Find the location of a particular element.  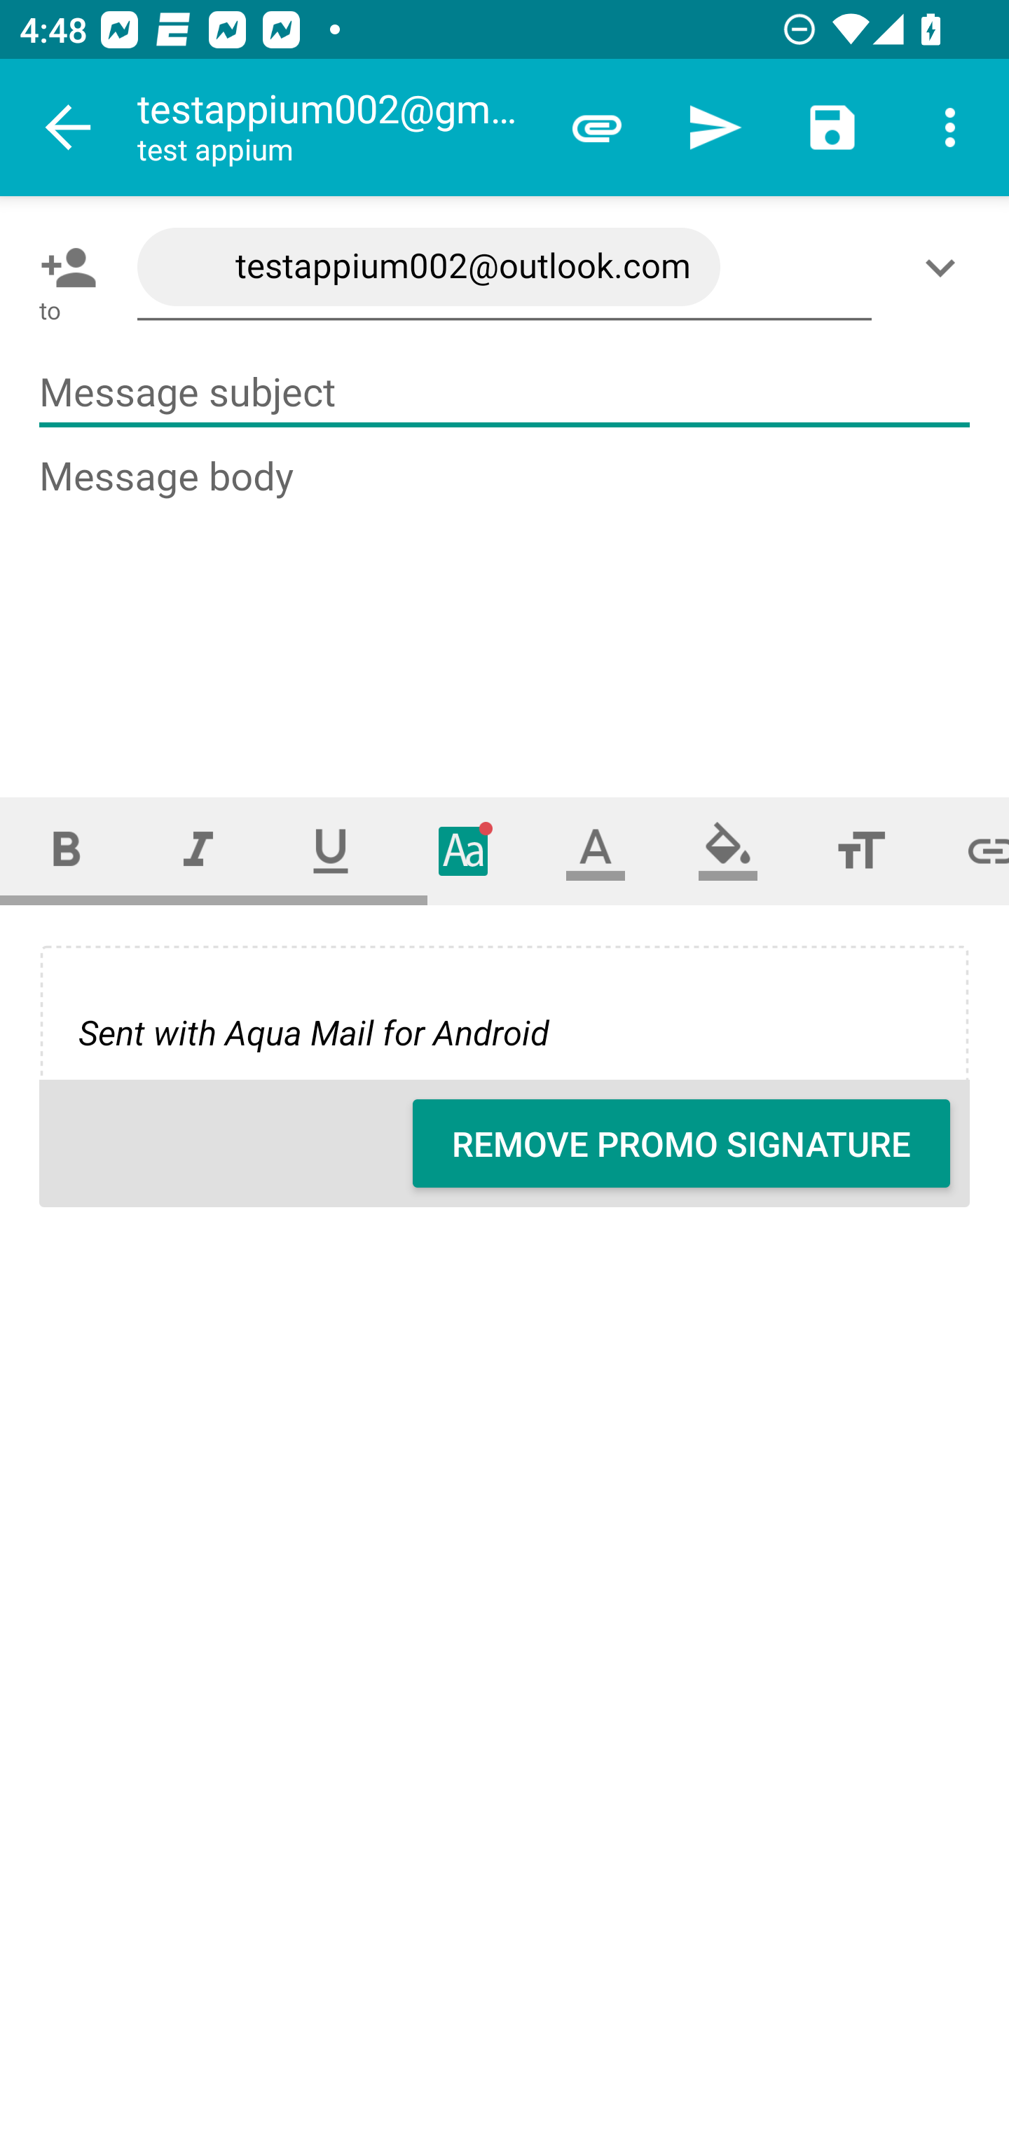

Show/Add CC/BCC is located at coordinates (945, 267).